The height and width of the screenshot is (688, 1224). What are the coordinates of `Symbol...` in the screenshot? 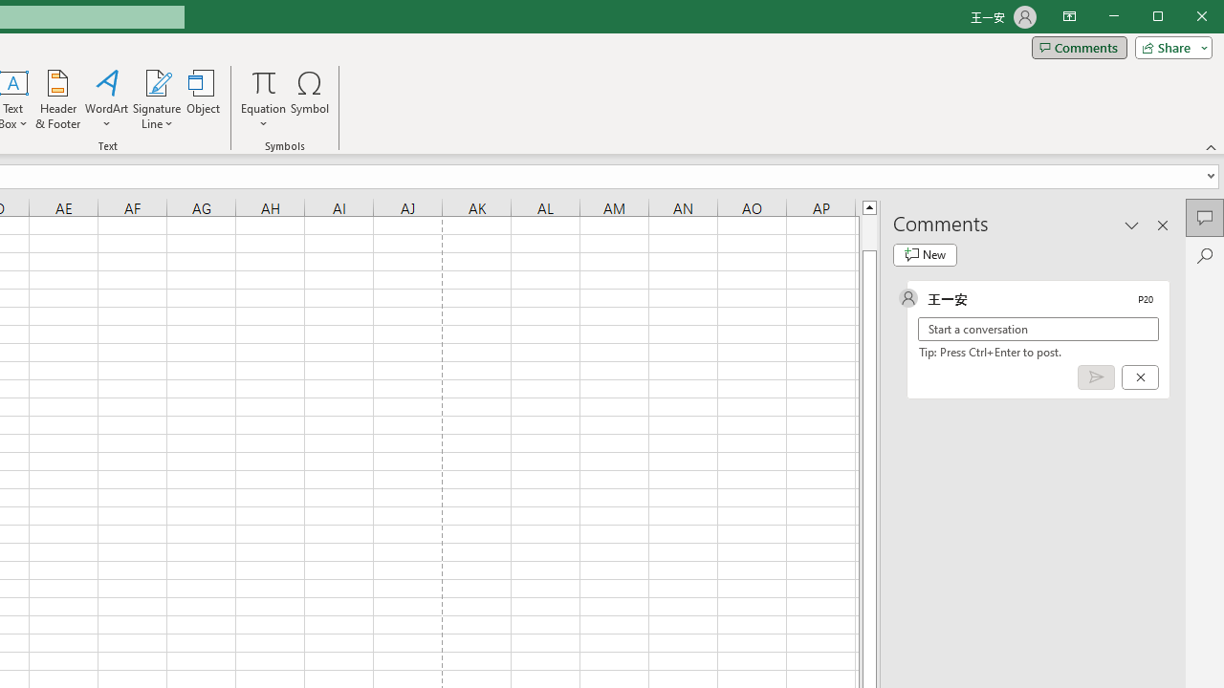 It's located at (310, 99).